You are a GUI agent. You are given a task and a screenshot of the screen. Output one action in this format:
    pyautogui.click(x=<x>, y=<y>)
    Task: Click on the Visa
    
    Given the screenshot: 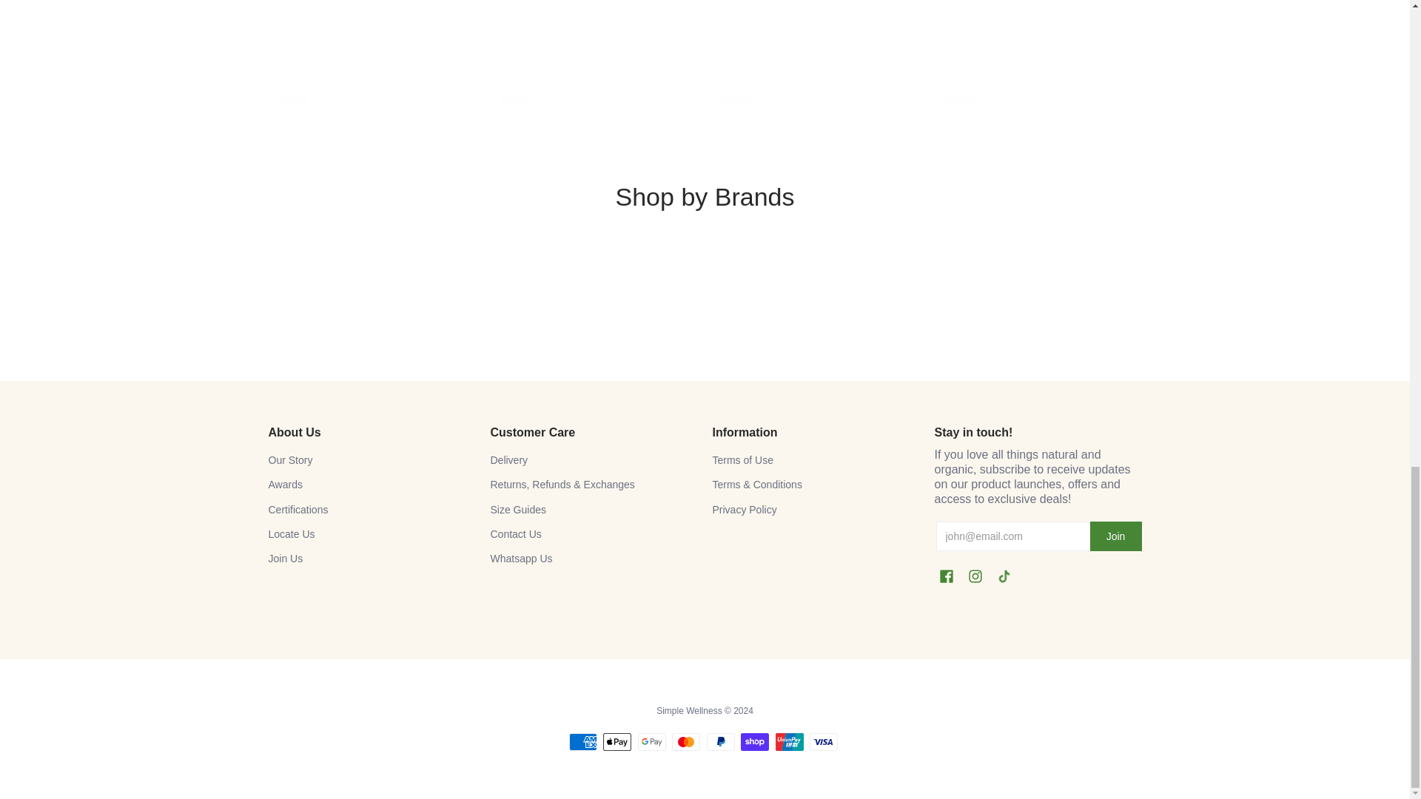 What is the action you would take?
    pyautogui.click(x=824, y=742)
    